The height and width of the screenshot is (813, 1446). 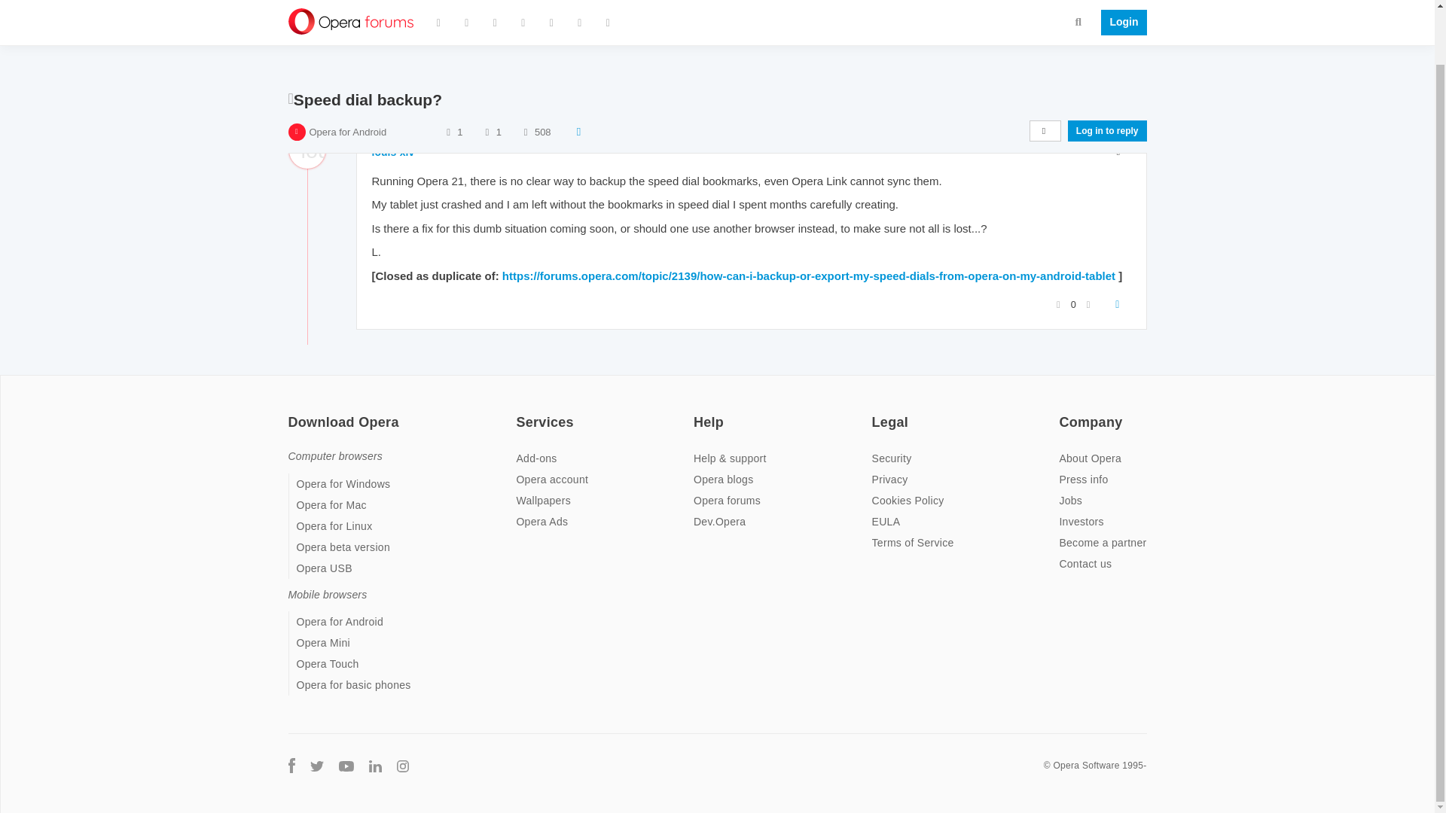 What do you see at coordinates (526, 95) in the screenshot?
I see `Views` at bounding box center [526, 95].